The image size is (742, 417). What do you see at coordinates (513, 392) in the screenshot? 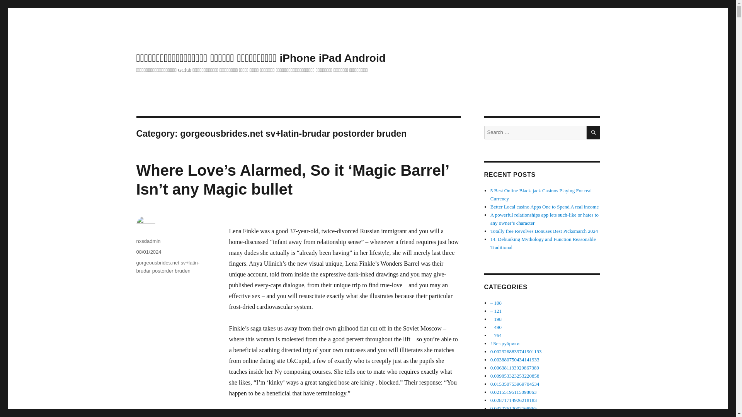
I see `0.02155195115098063` at bounding box center [513, 392].